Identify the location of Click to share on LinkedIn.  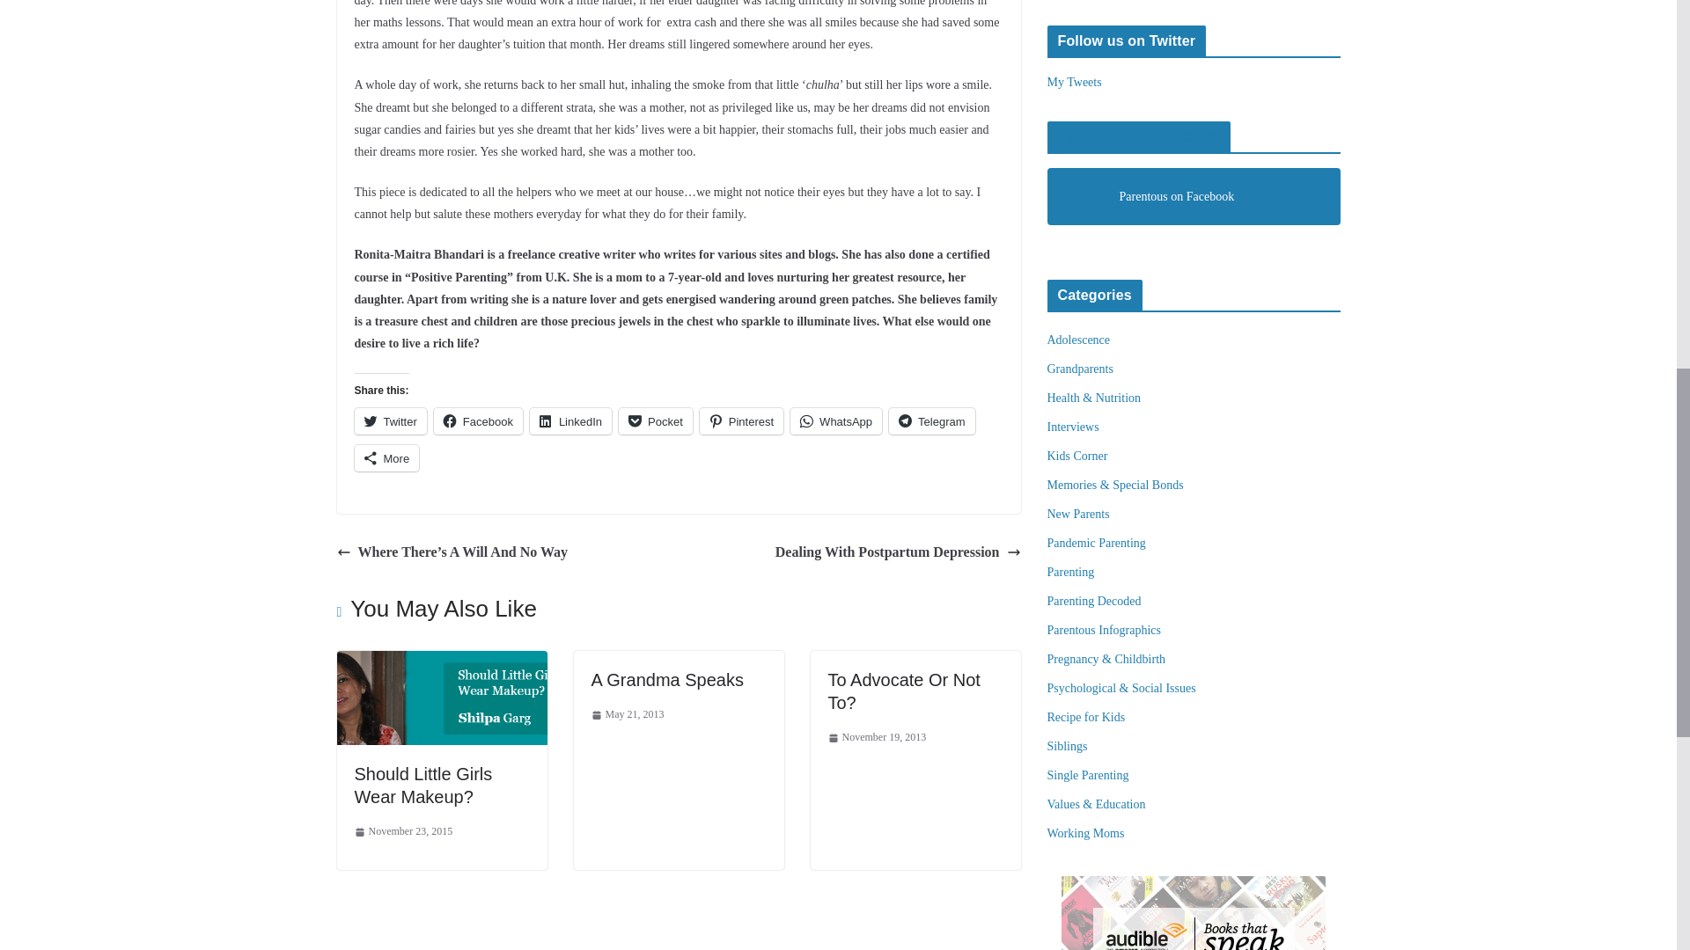
(570, 420).